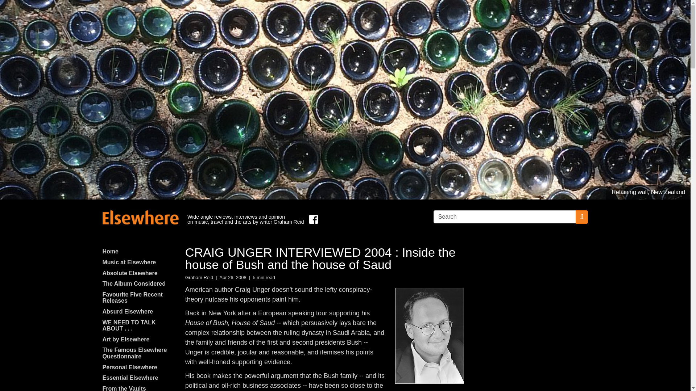 The height and width of the screenshot is (391, 696). I want to click on Find us on Facebook, so click(312, 219).